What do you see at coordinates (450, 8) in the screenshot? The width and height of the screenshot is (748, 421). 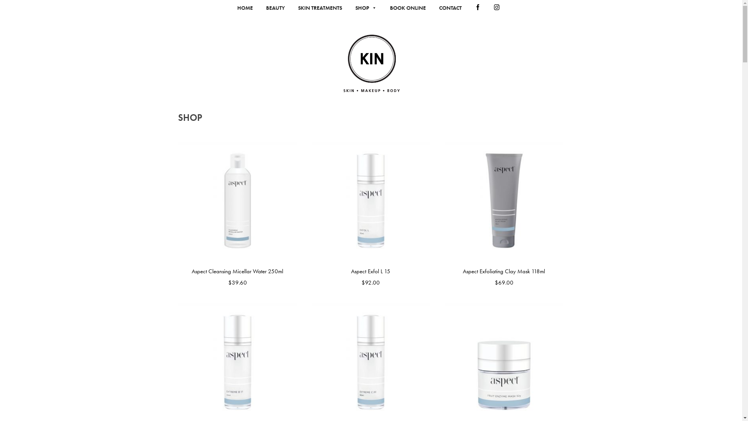 I see `CONTACT` at bounding box center [450, 8].